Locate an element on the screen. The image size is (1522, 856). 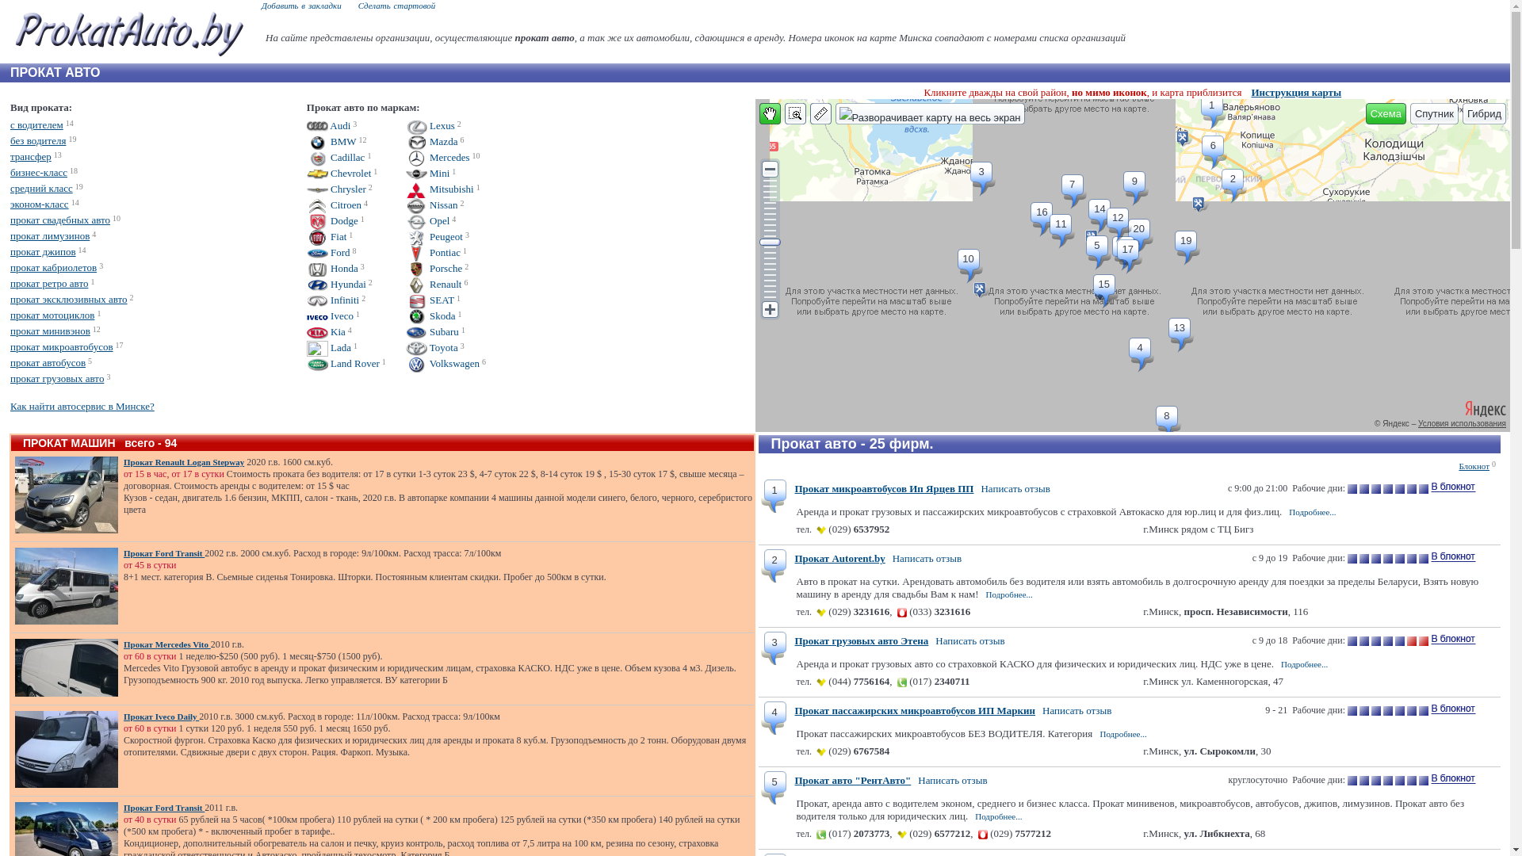
 Volkswagen is located at coordinates (442, 363).